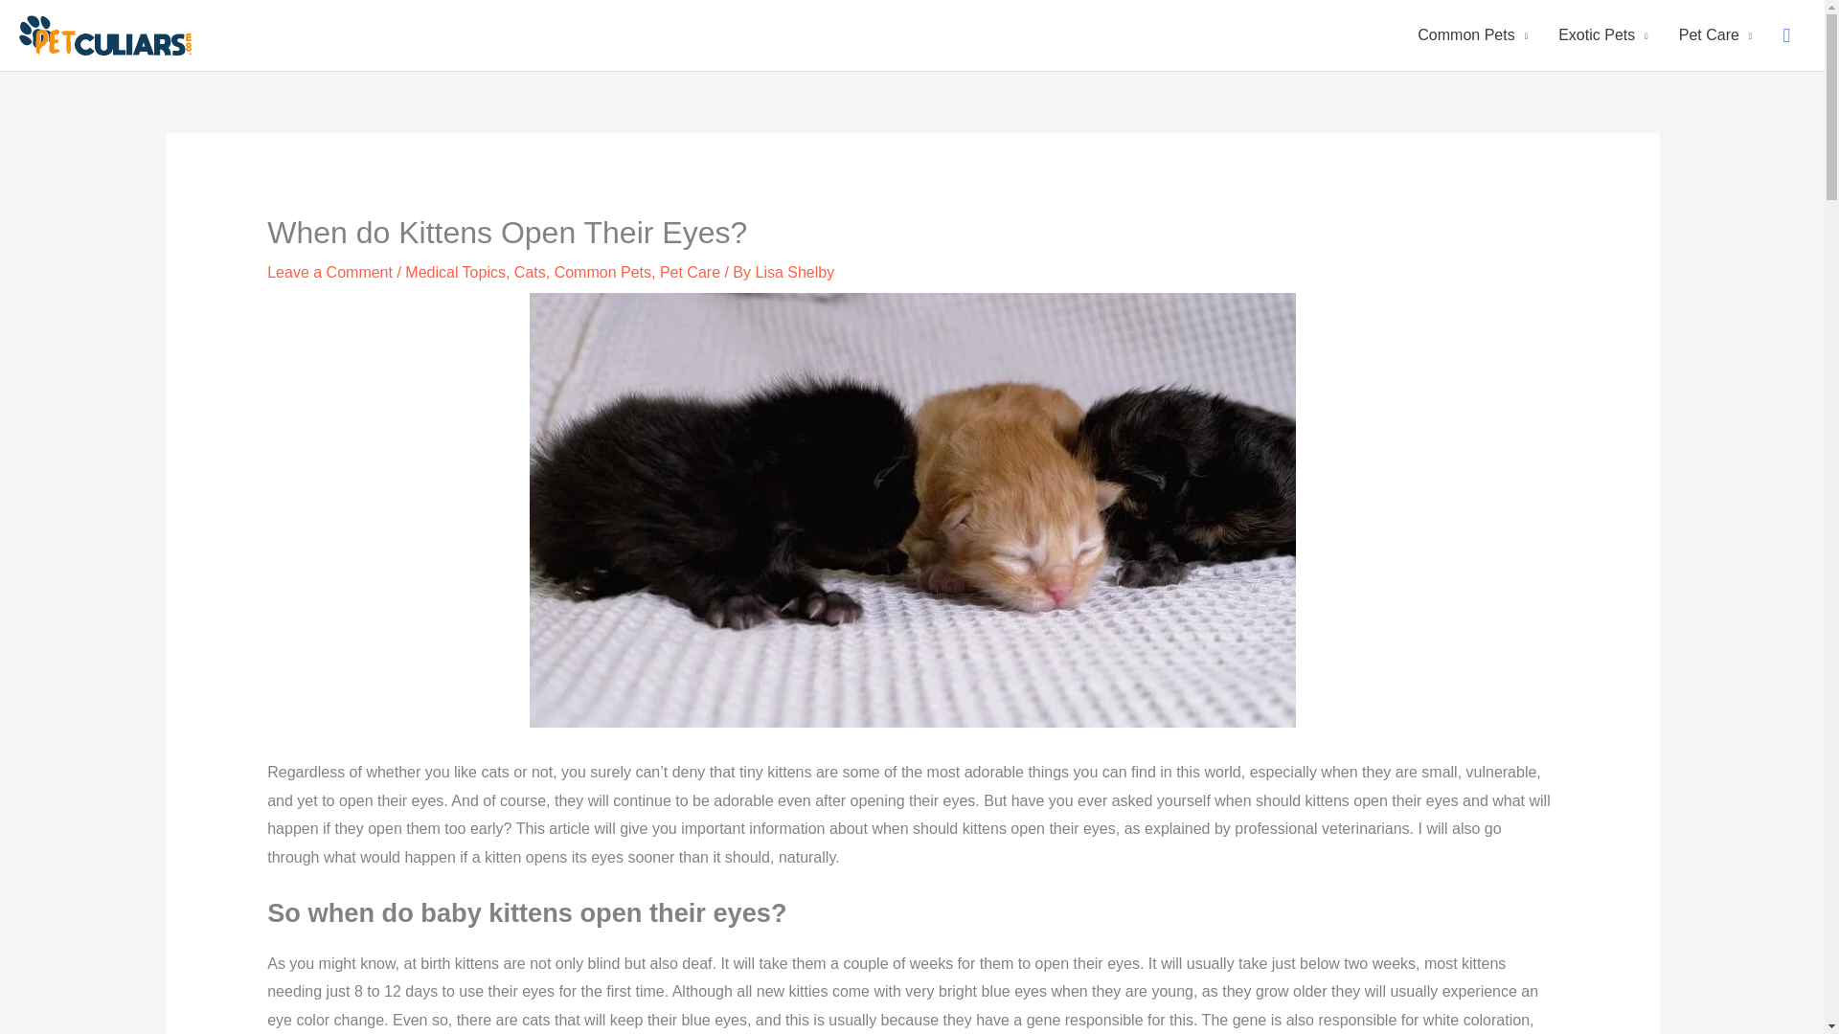 The image size is (1839, 1034). What do you see at coordinates (1471, 35) in the screenshot?
I see `Common Pets` at bounding box center [1471, 35].